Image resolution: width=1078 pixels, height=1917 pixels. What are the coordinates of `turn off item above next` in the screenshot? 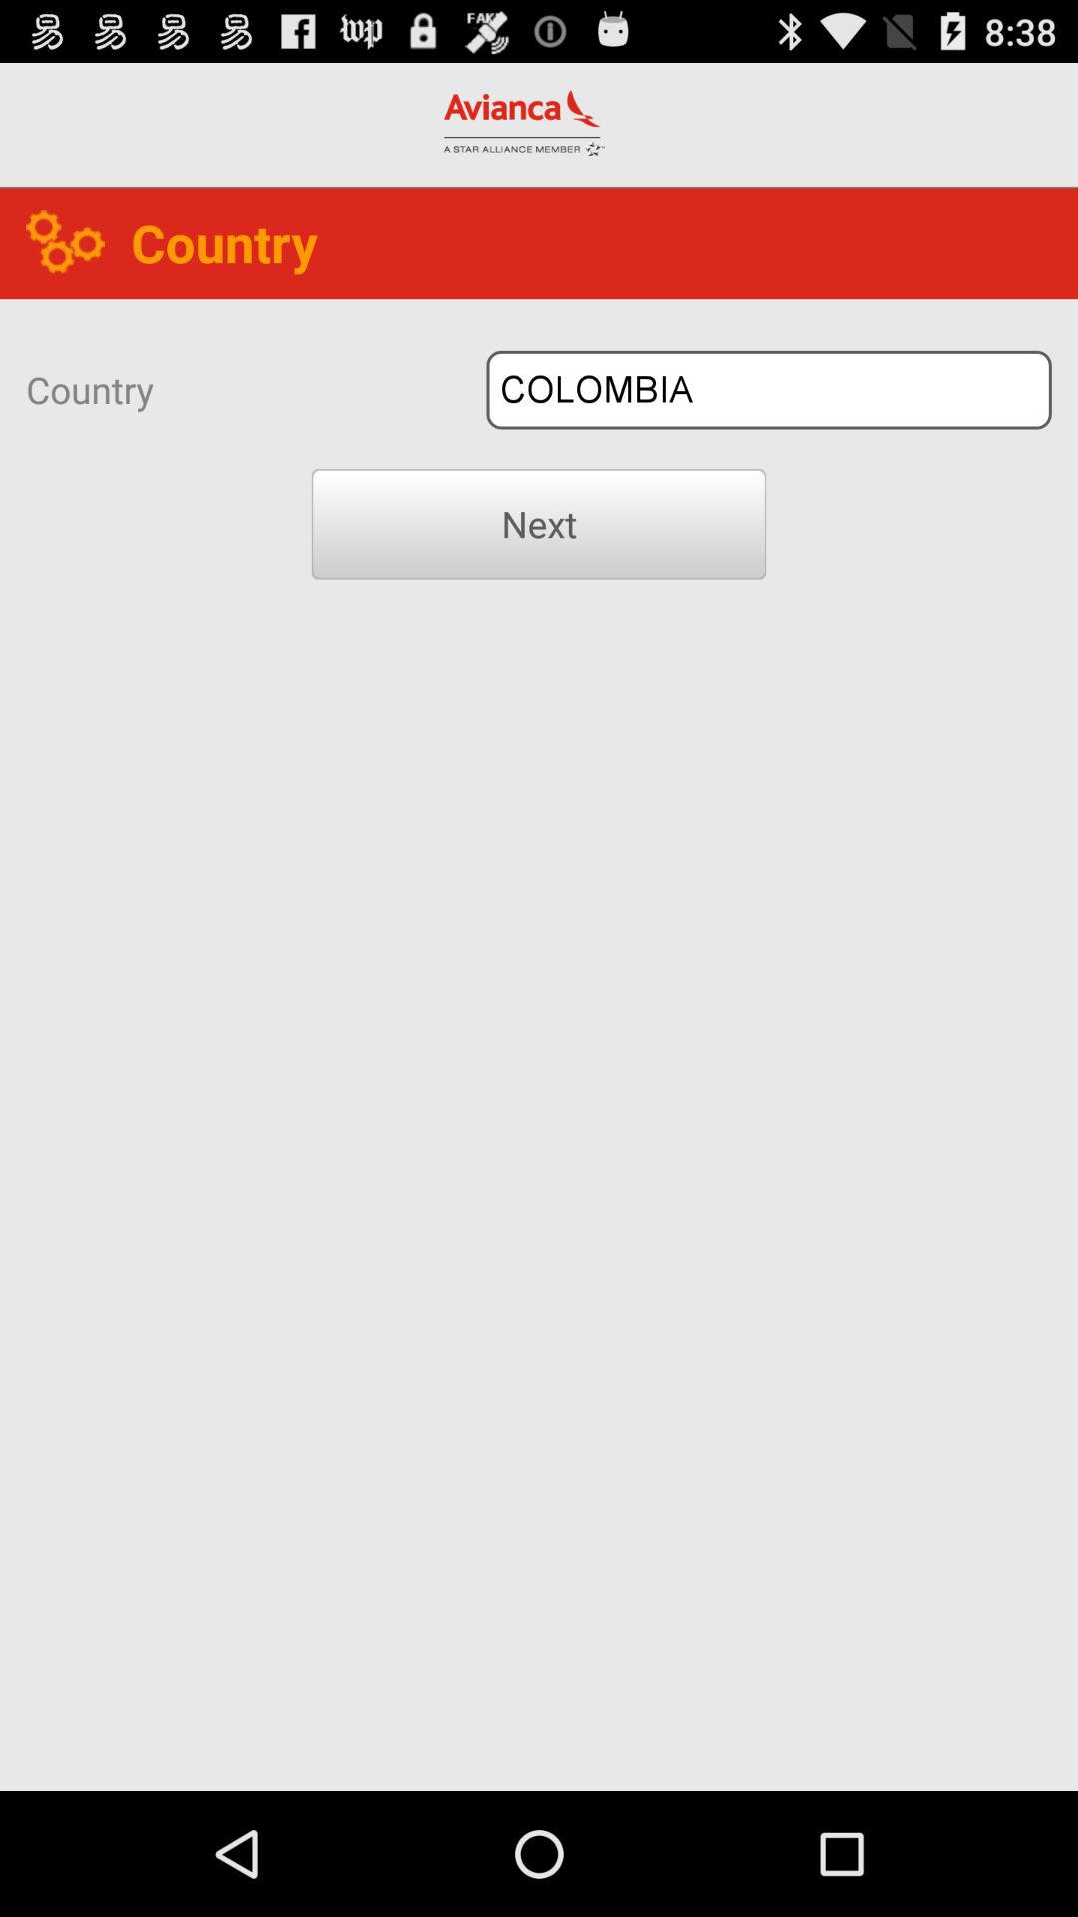 It's located at (769, 389).